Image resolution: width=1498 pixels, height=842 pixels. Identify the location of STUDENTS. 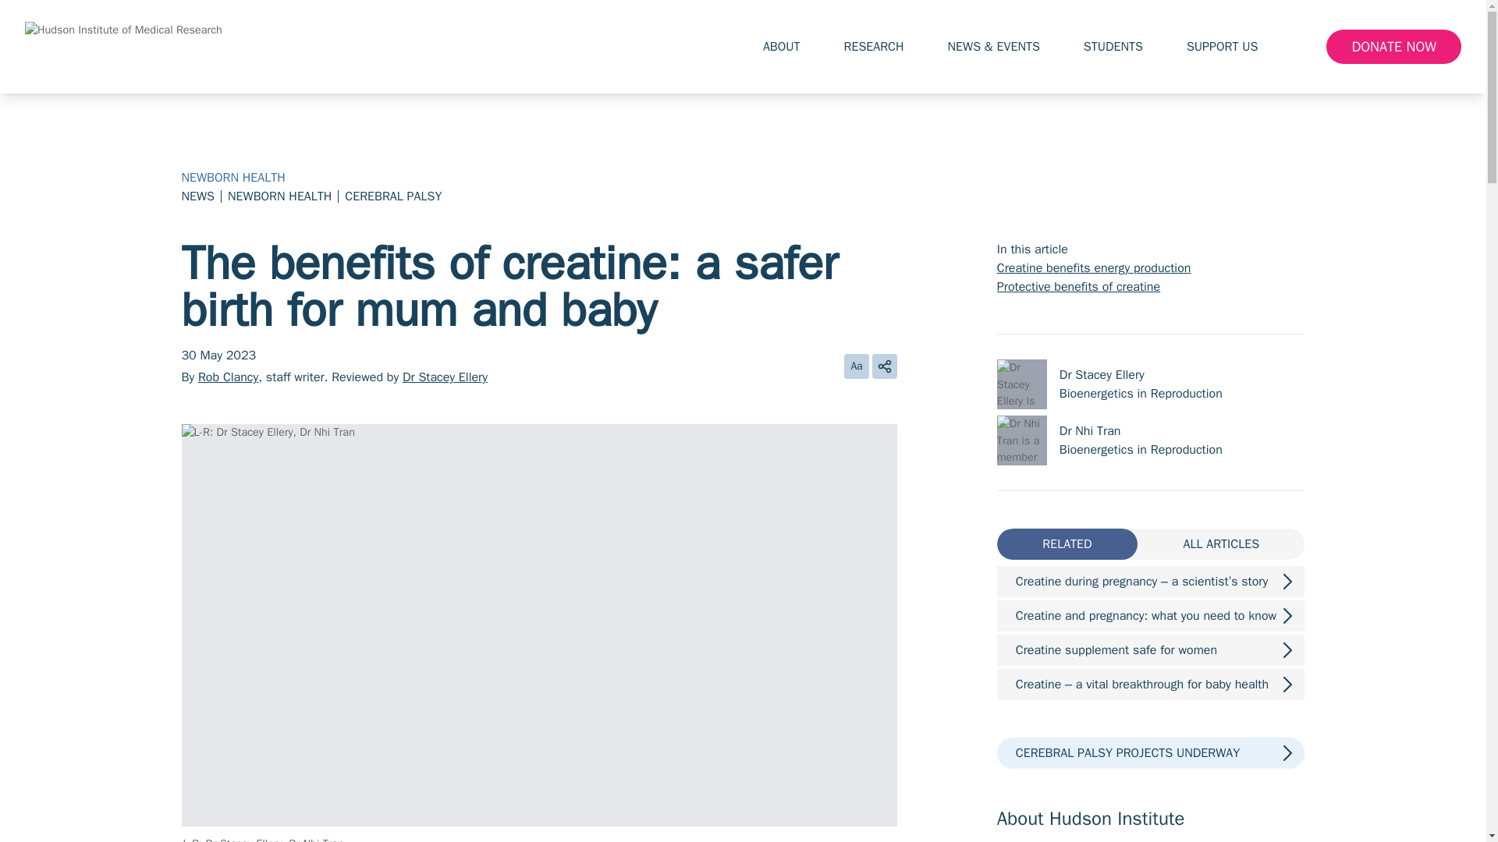
(1122, 47).